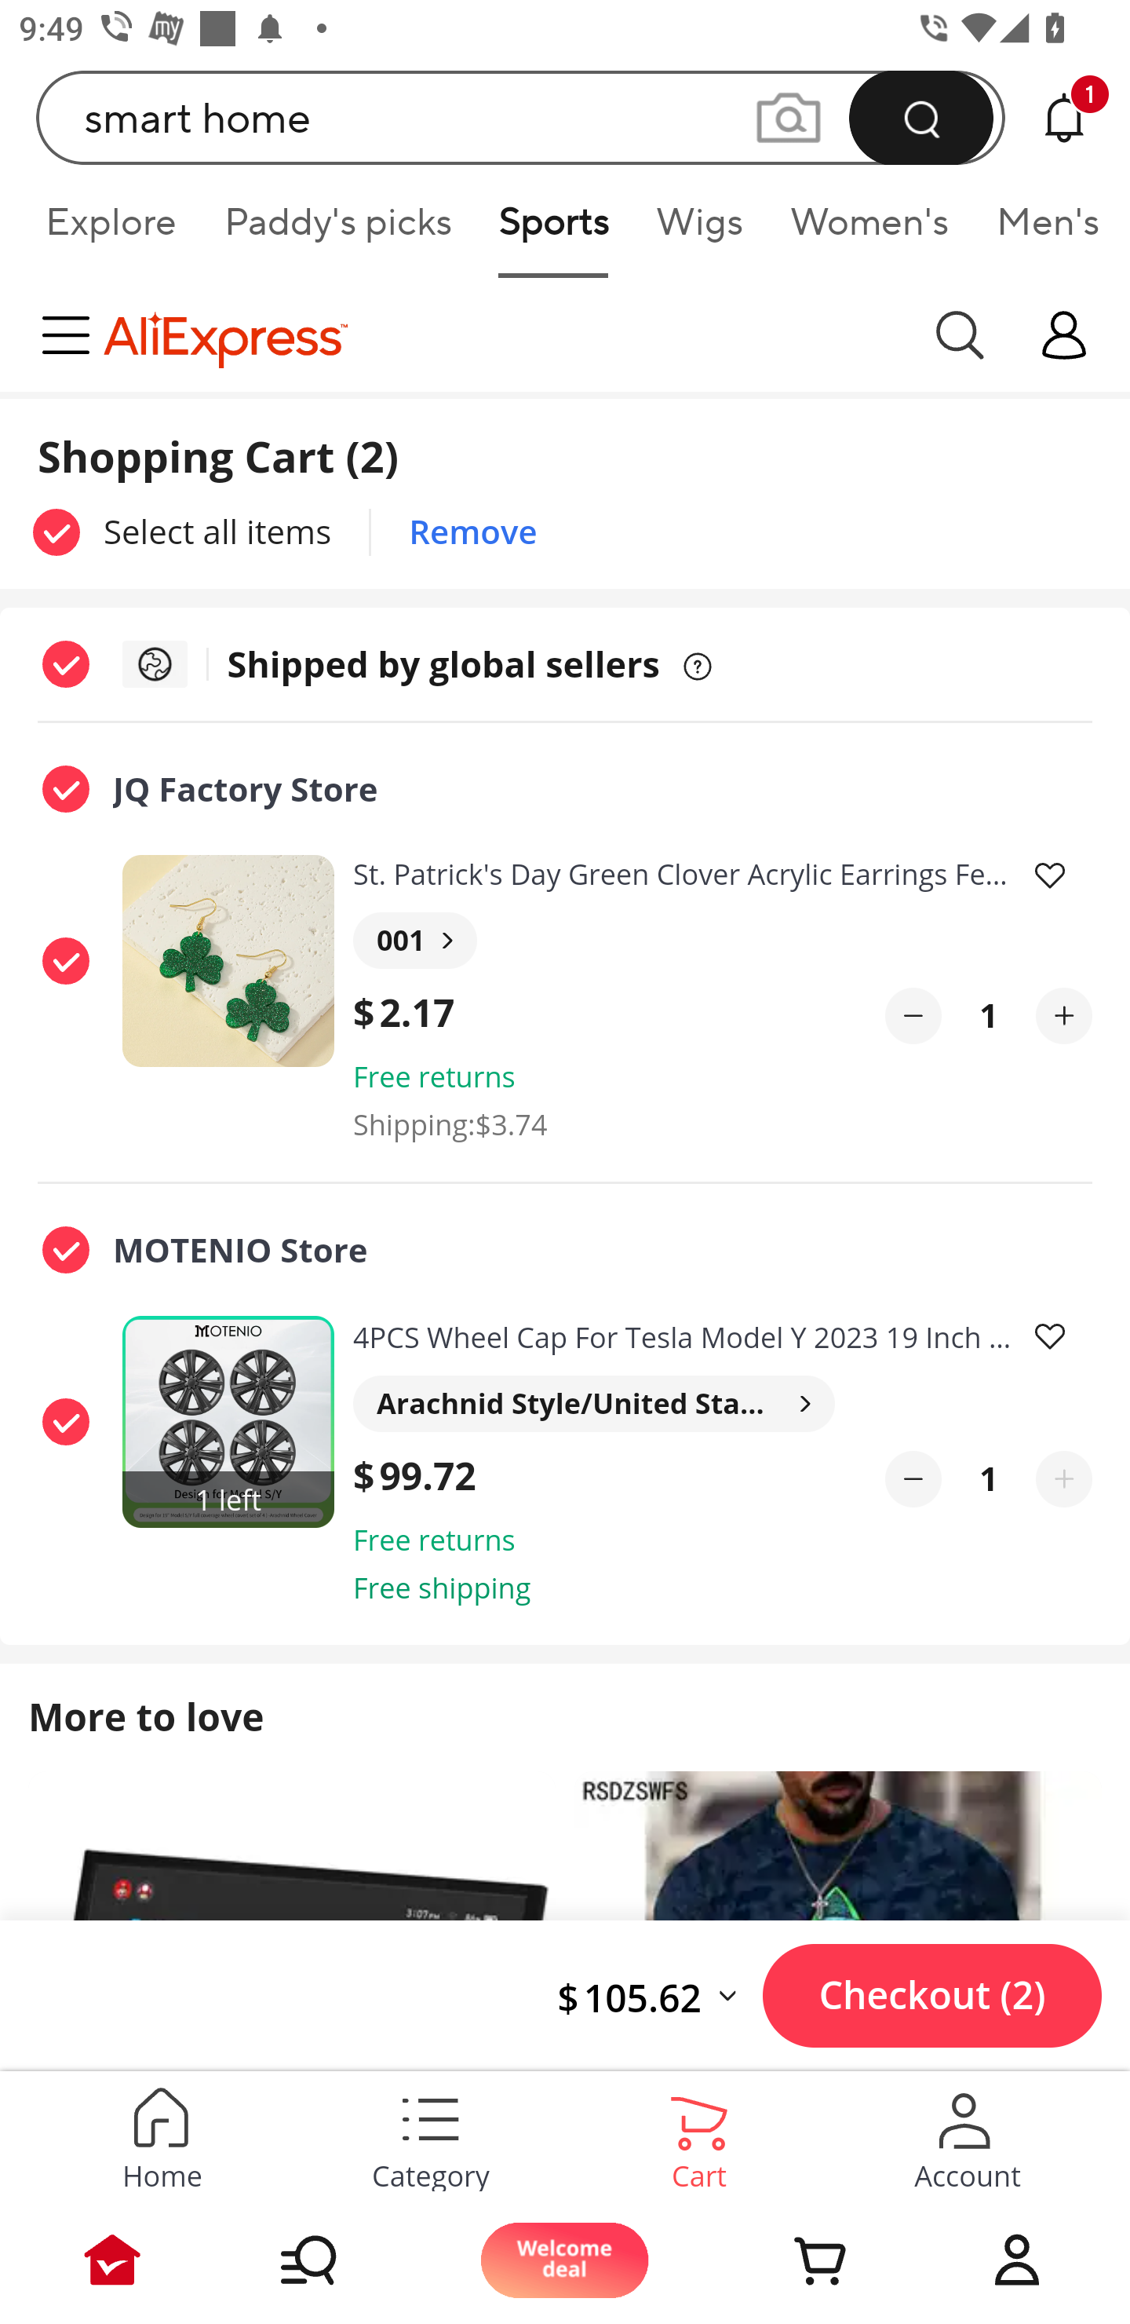 The image size is (1130, 2324). Describe the element at coordinates (659, 1996) in the screenshot. I see `$105.62` at that location.